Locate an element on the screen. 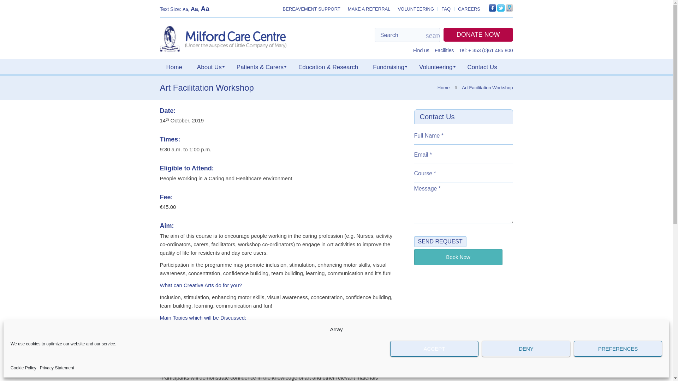 The image size is (678, 381). MAKE A REFERRAL is located at coordinates (369, 9).